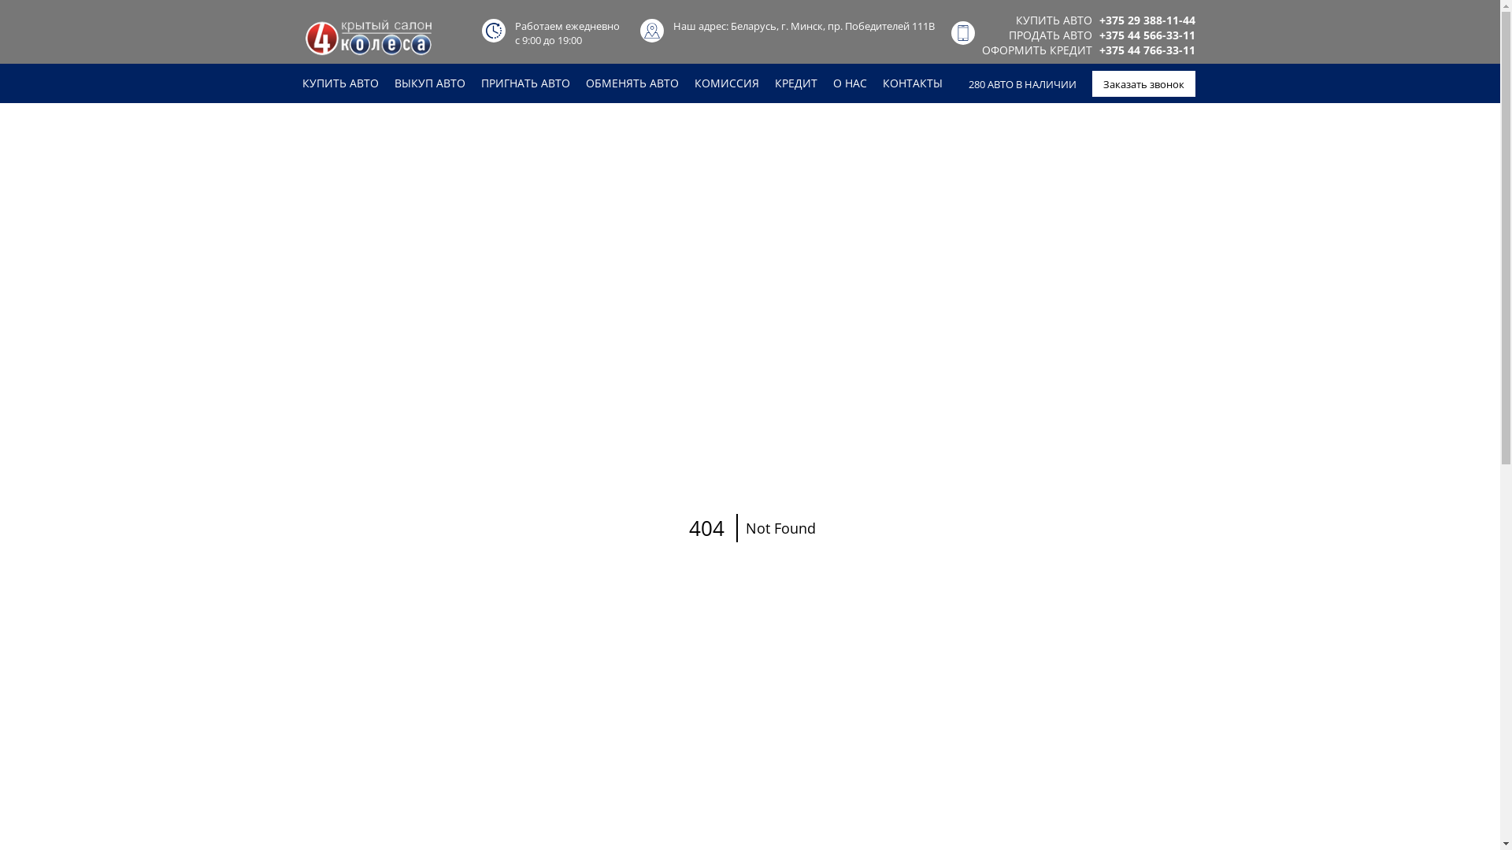 This screenshot has width=1512, height=850. Describe the element at coordinates (1147, 35) in the screenshot. I see `+375 44 566-33-11` at that location.